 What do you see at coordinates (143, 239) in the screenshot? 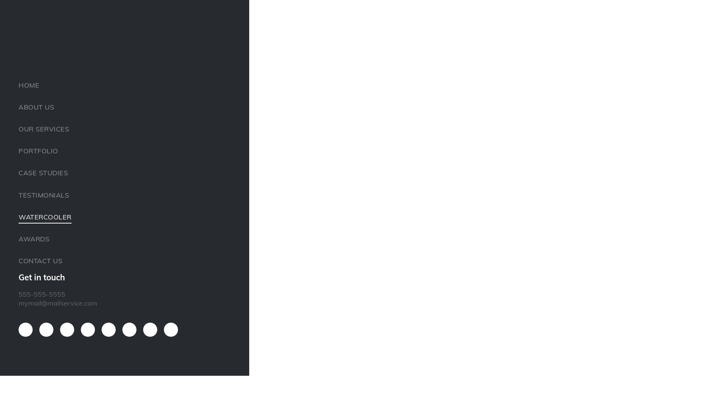
I see `AWARDS` at bounding box center [143, 239].